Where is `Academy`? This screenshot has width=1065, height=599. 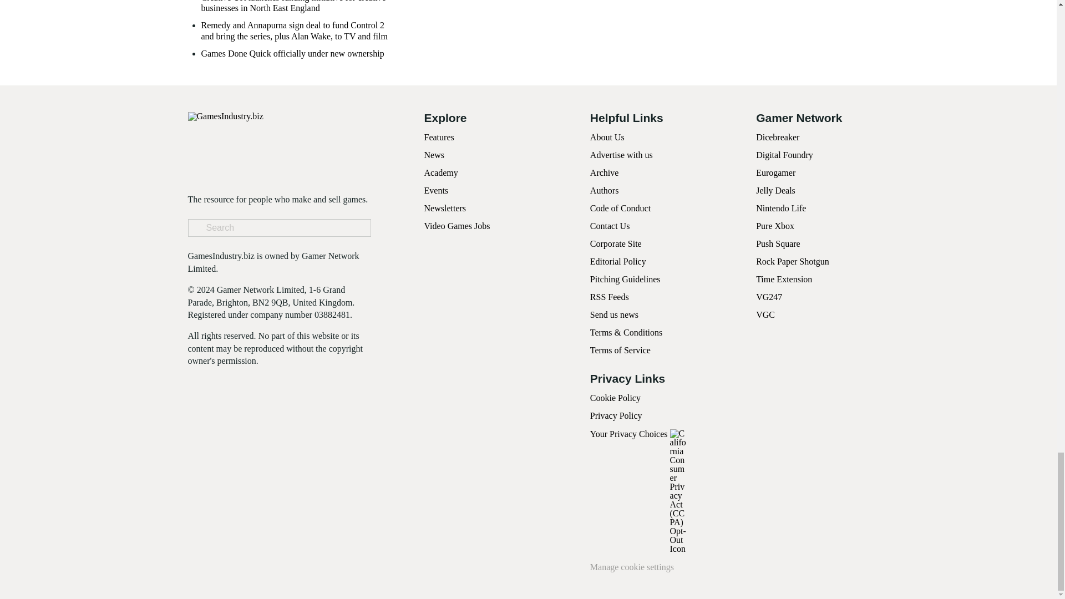 Academy is located at coordinates (440, 172).